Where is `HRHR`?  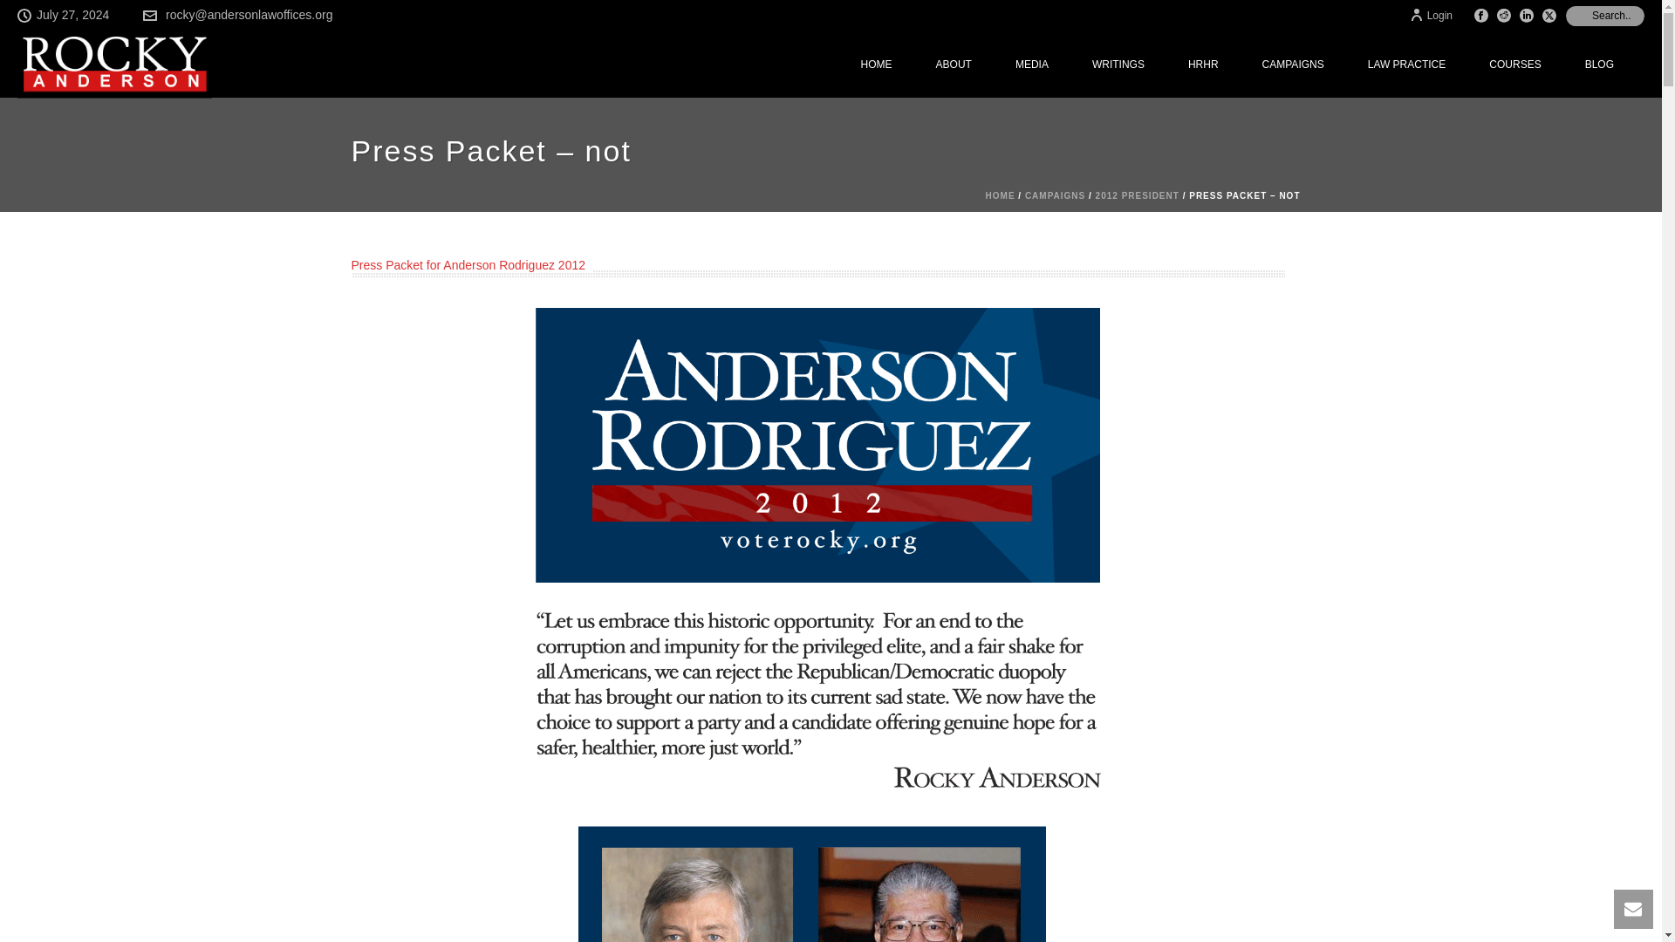 HRHR is located at coordinates (1203, 65).